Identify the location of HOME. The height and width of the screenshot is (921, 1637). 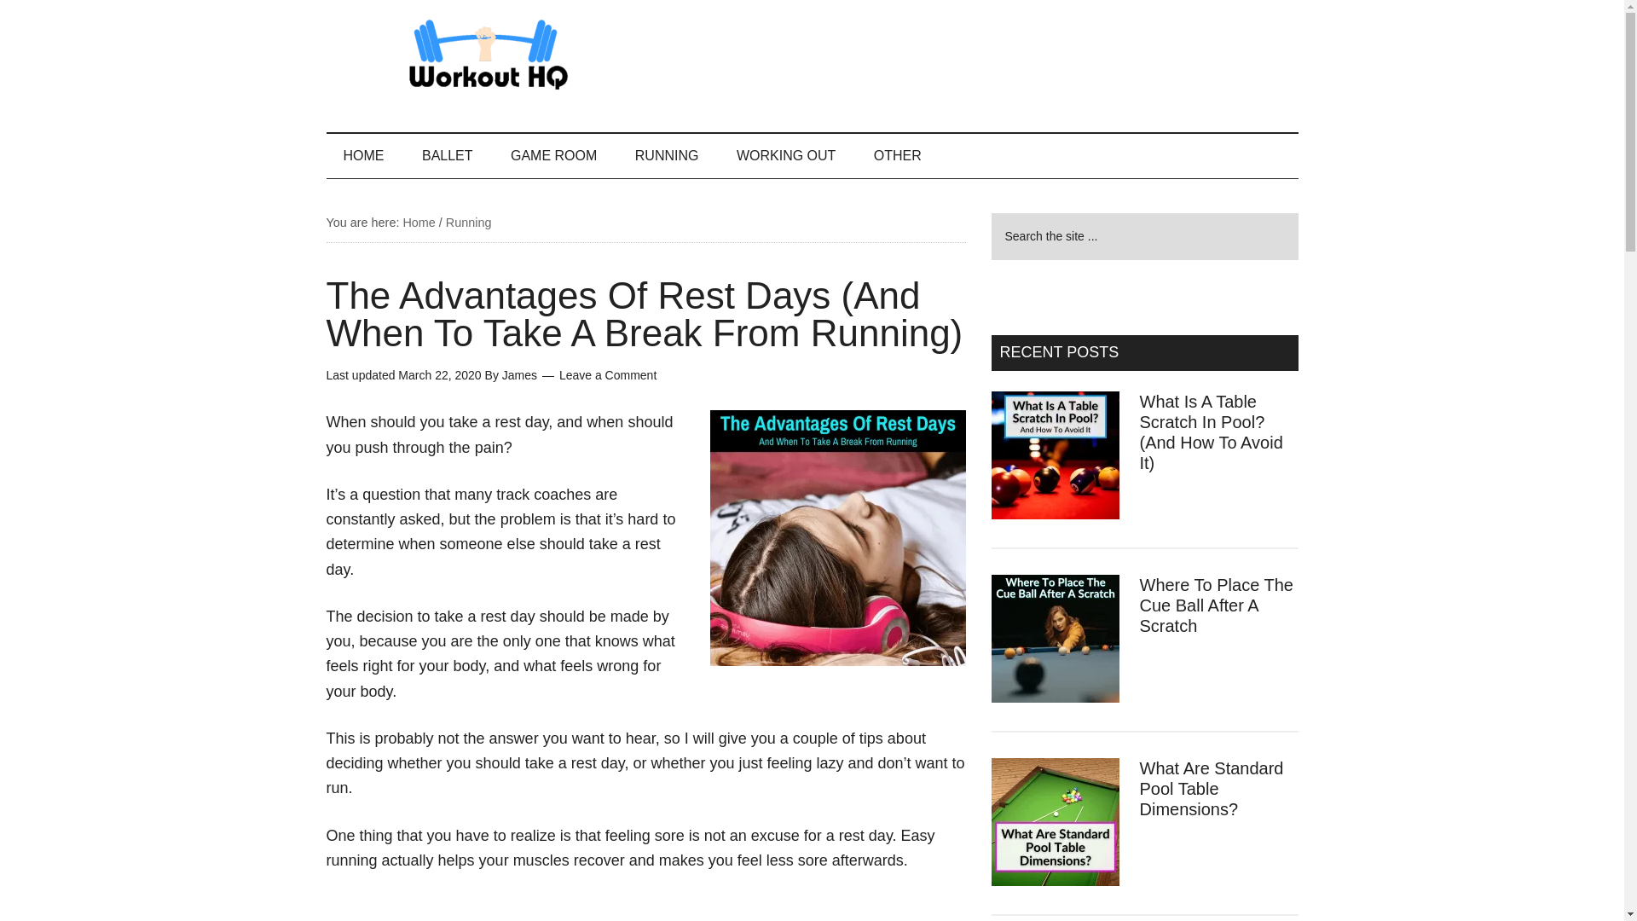
(363, 155).